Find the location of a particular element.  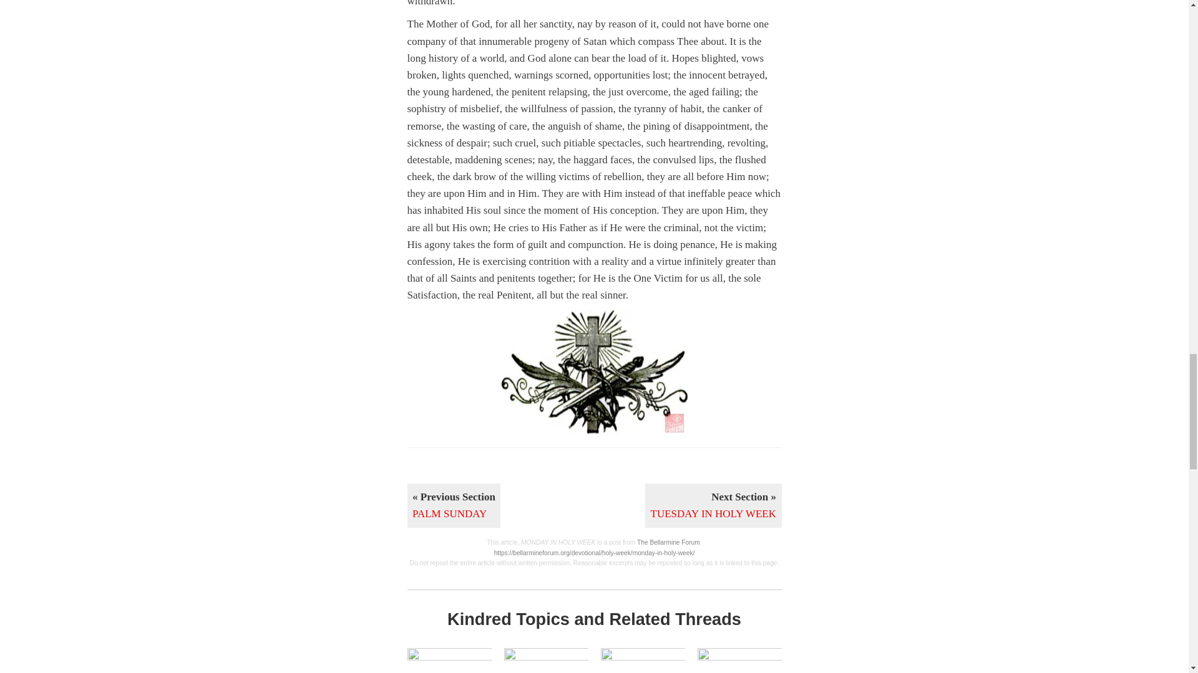

EASTER SUNDAY is located at coordinates (739, 661).